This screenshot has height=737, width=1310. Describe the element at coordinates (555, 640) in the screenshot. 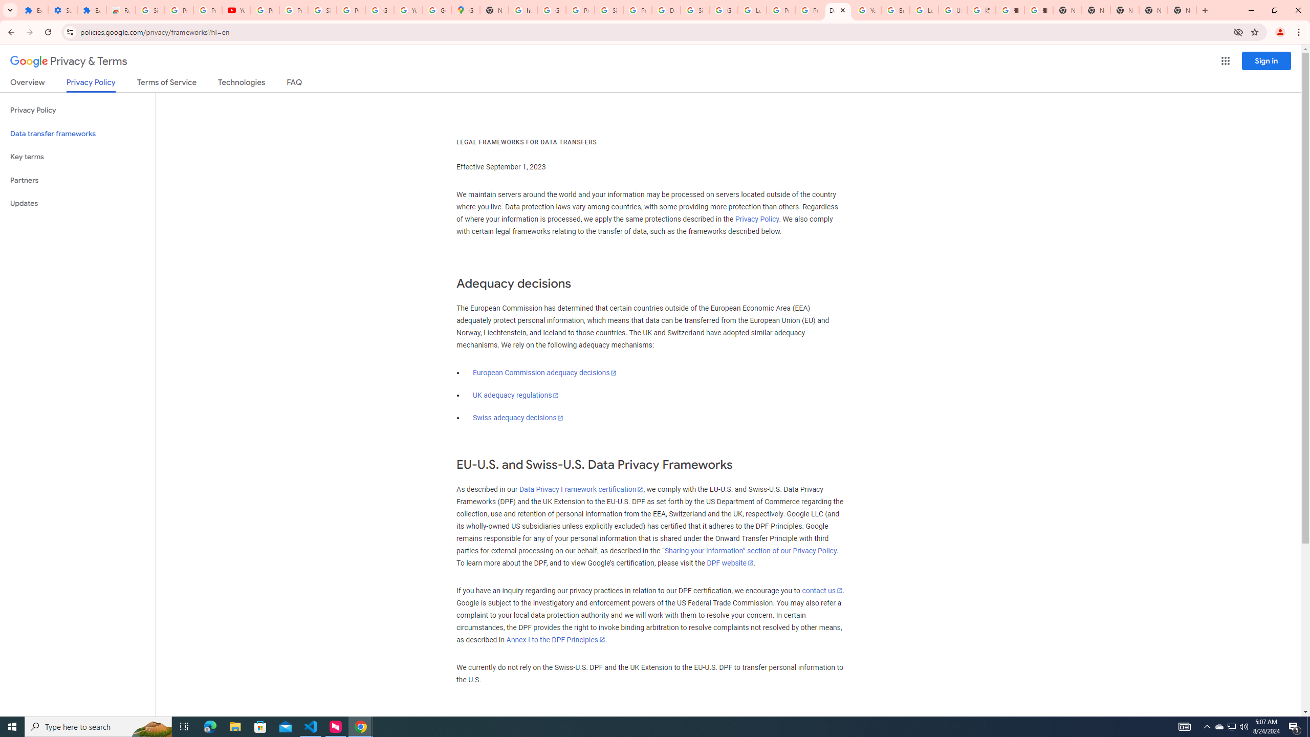

I see `Annex I to the DPF Principles` at that location.